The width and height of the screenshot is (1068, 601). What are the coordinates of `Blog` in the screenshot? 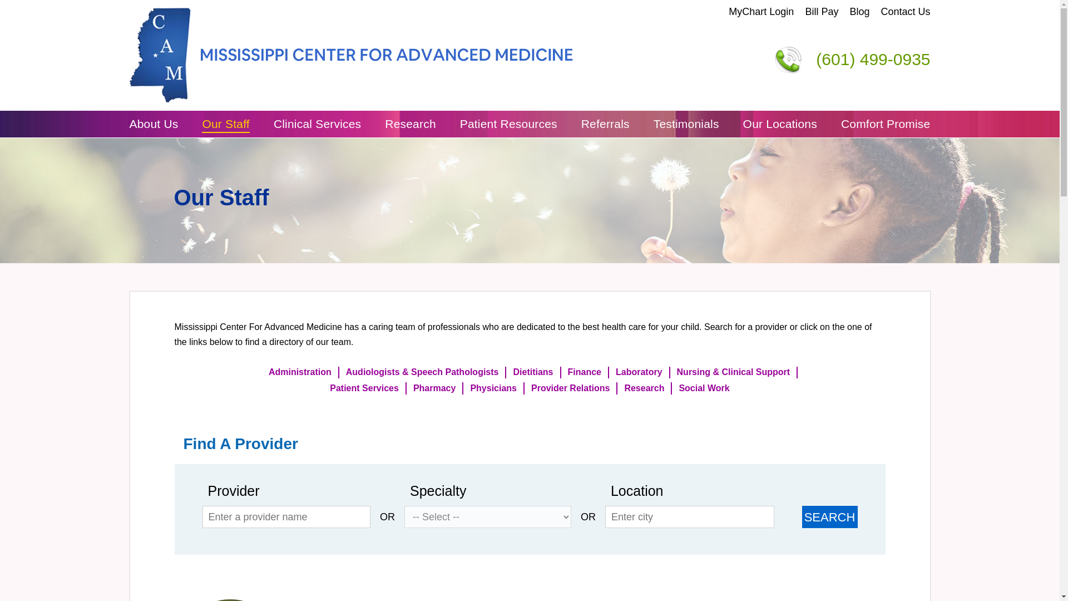 It's located at (859, 12).